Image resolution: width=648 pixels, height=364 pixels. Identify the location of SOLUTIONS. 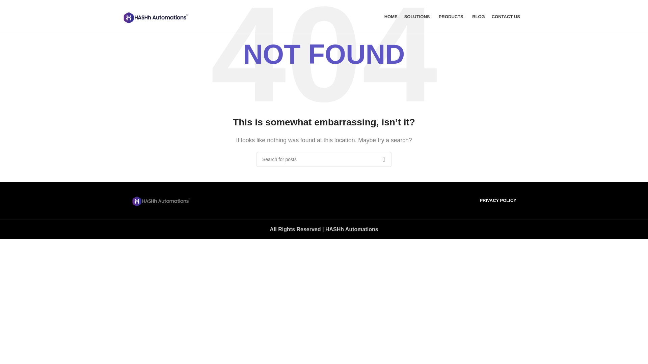
(418, 17).